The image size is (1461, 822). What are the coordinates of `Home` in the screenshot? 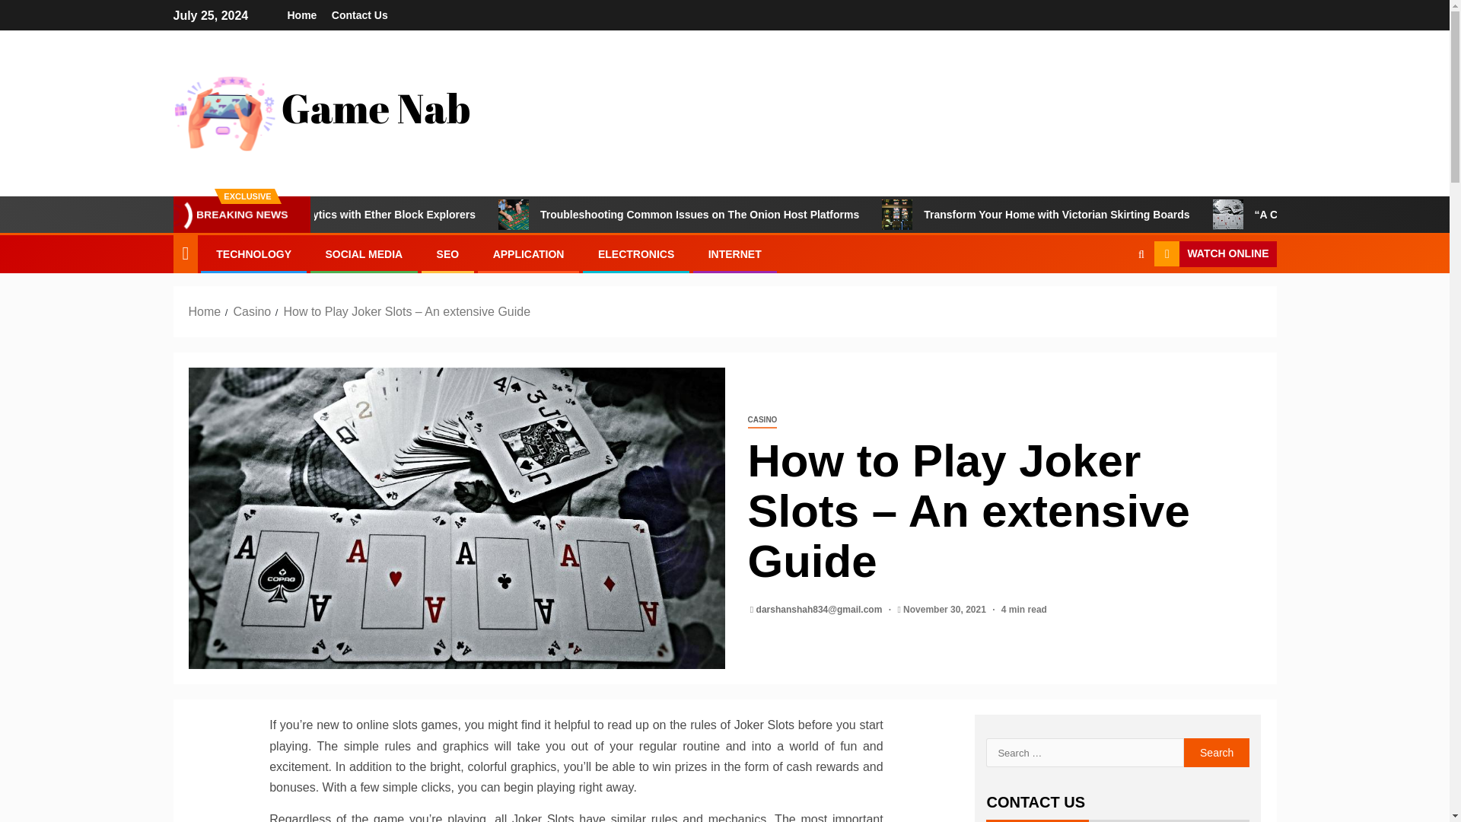 It's located at (205, 311).